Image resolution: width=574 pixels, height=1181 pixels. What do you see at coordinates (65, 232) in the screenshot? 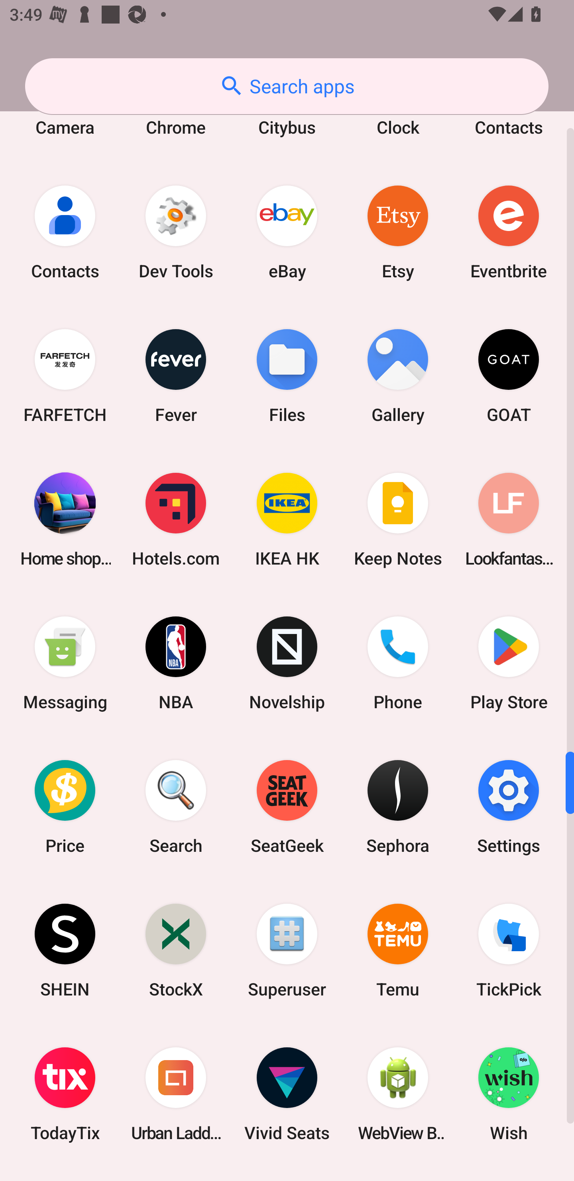
I see `Contacts` at bounding box center [65, 232].